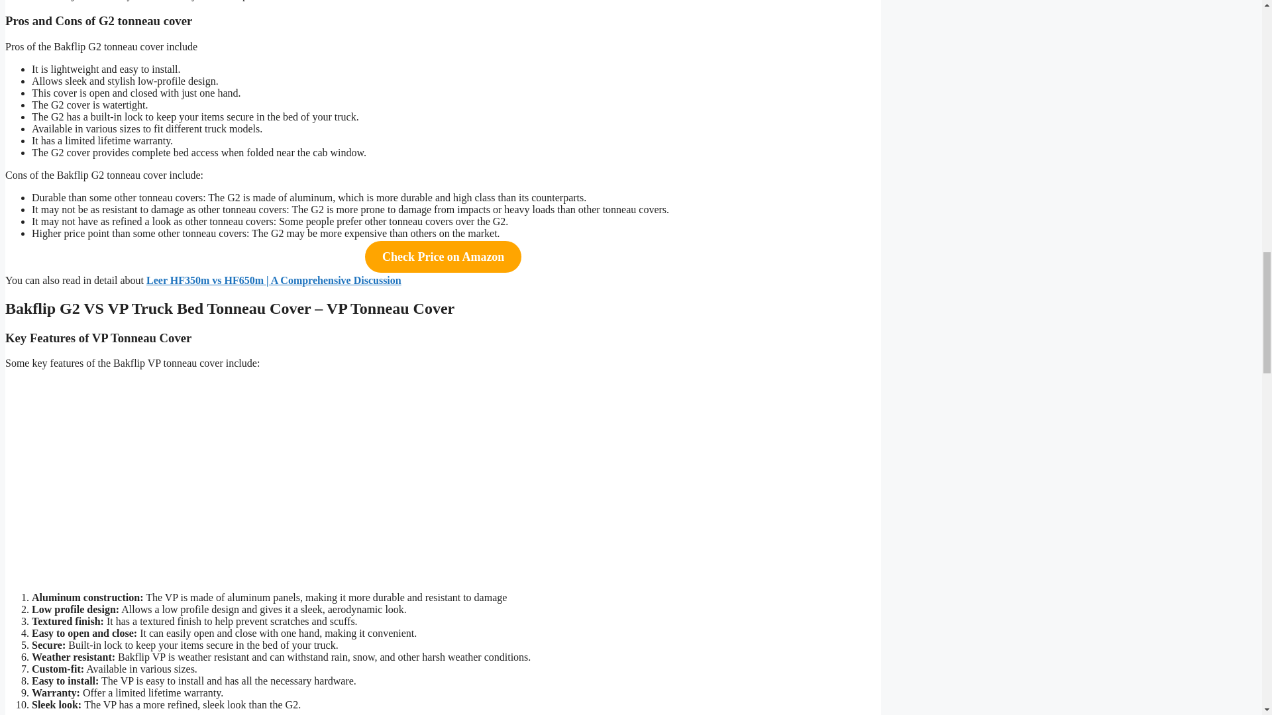 The width and height of the screenshot is (1272, 715). What do you see at coordinates (443, 256) in the screenshot?
I see `Check Price on Amazon` at bounding box center [443, 256].